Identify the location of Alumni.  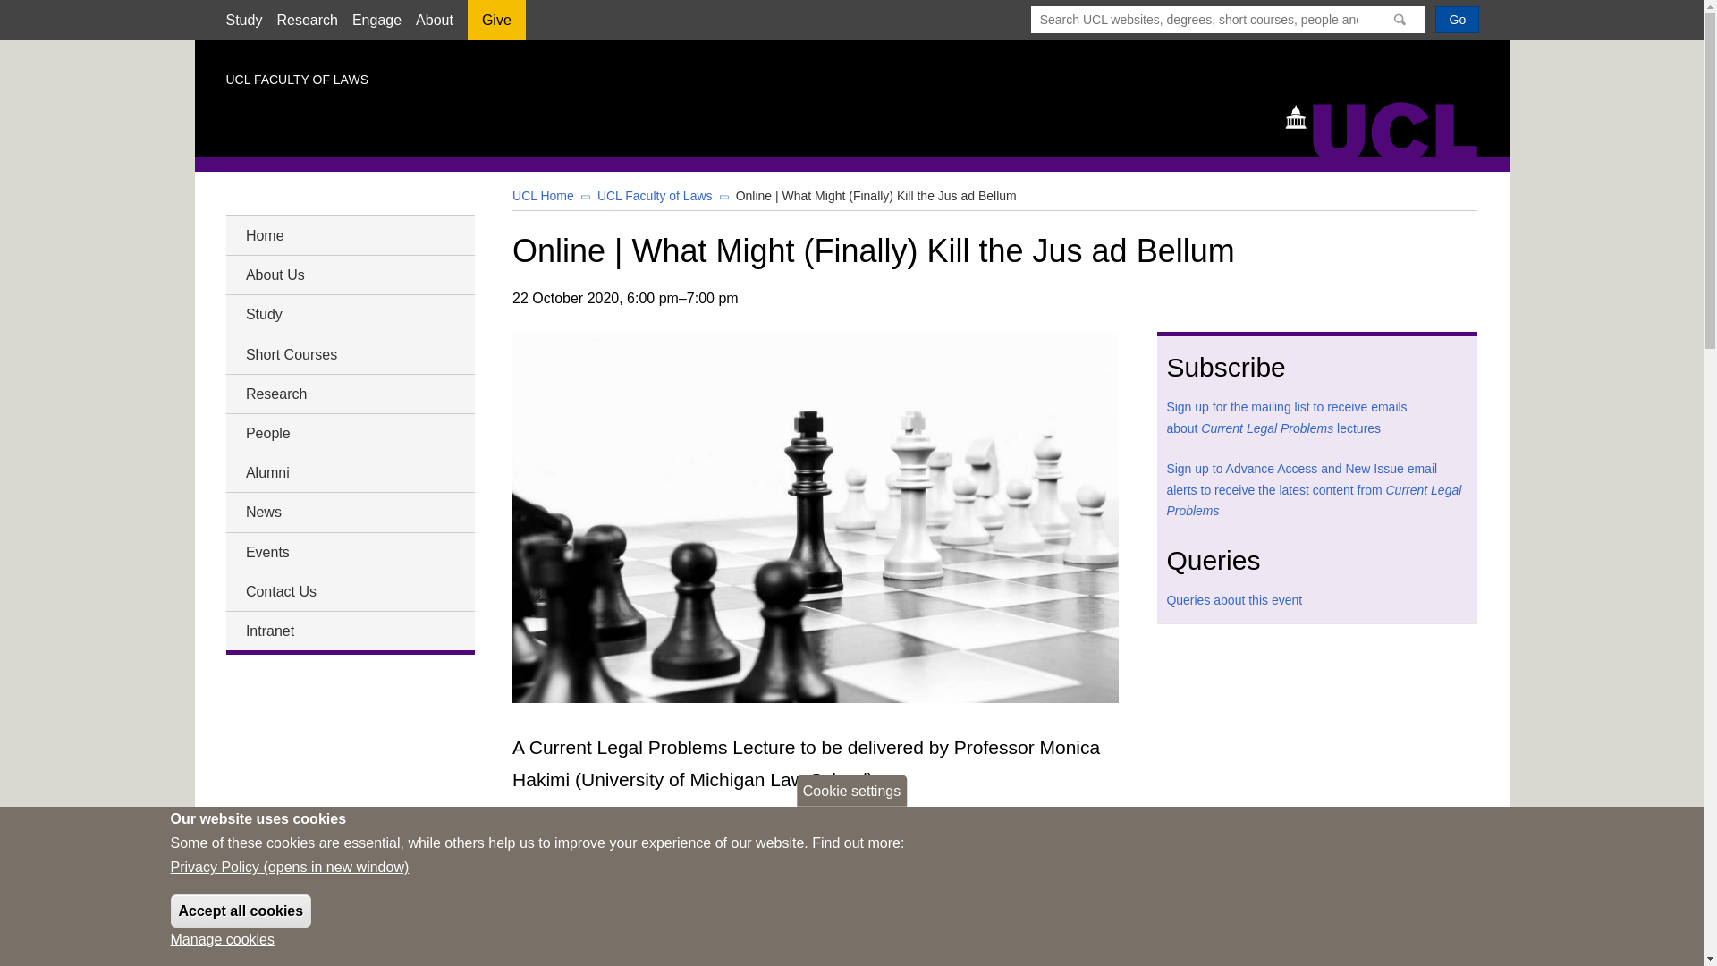
(349, 472).